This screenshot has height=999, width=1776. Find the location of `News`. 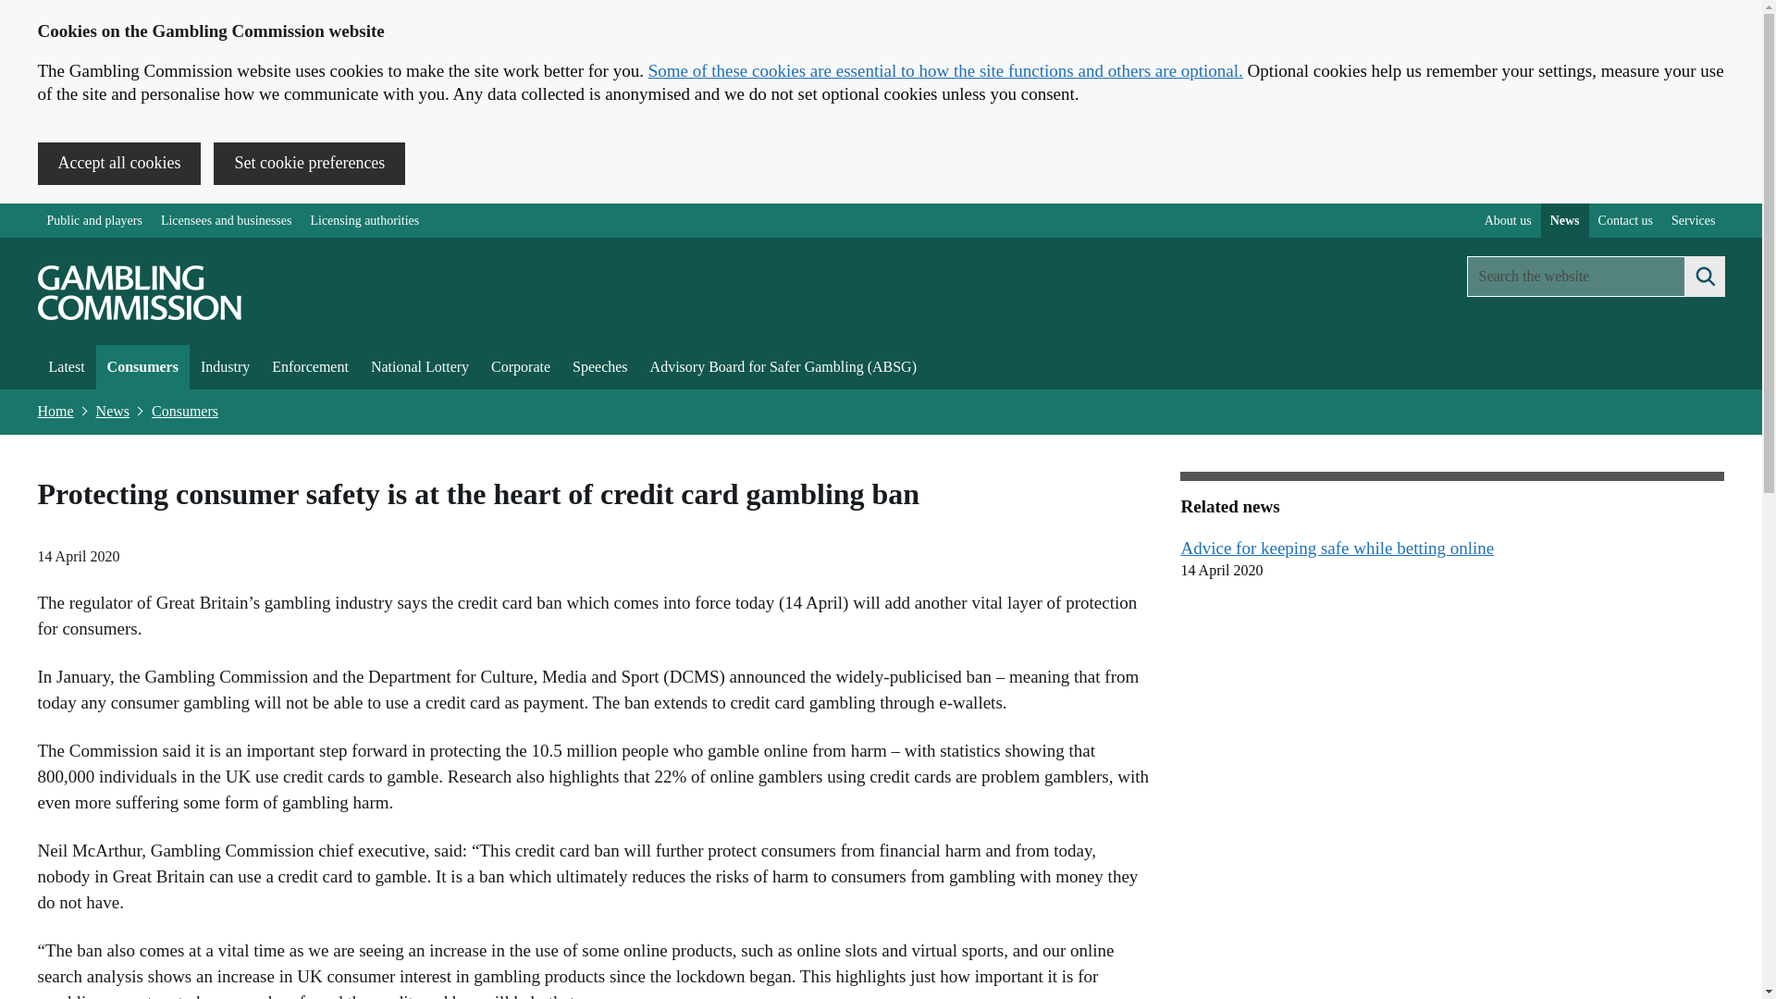

News is located at coordinates (1565, 220).